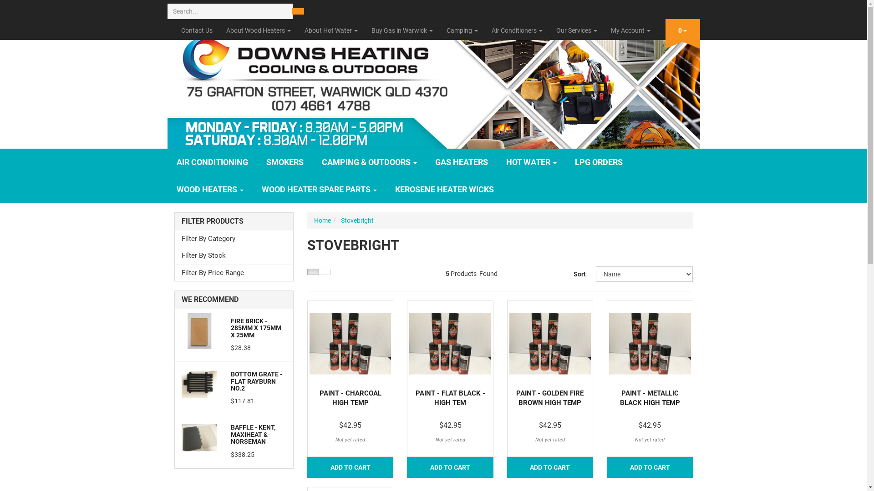 The image size is (874, 491). Describe the element at coordinates (298, 11) in the screenshot. I see `Search` at that location.